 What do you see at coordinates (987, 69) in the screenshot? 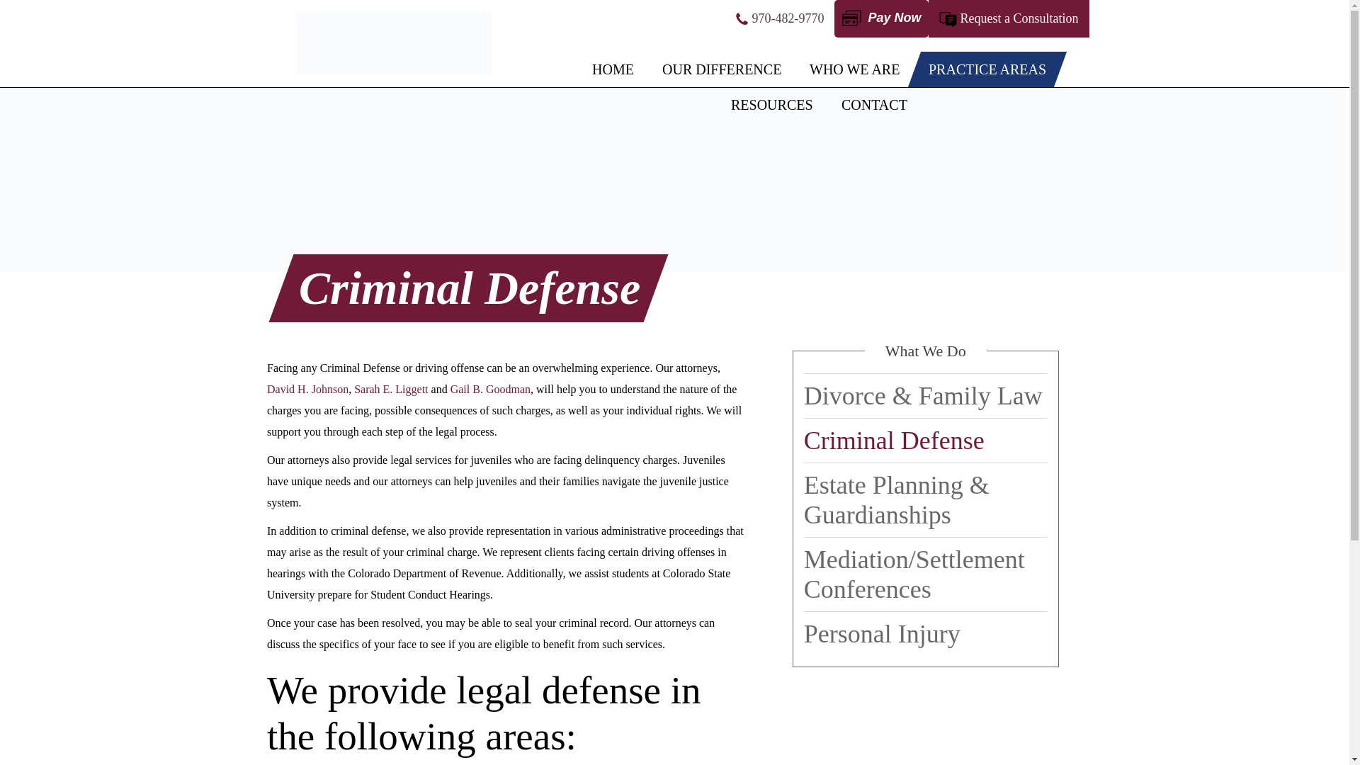
I see `PRACTICE AREAS` at bounding box center [987, 69].